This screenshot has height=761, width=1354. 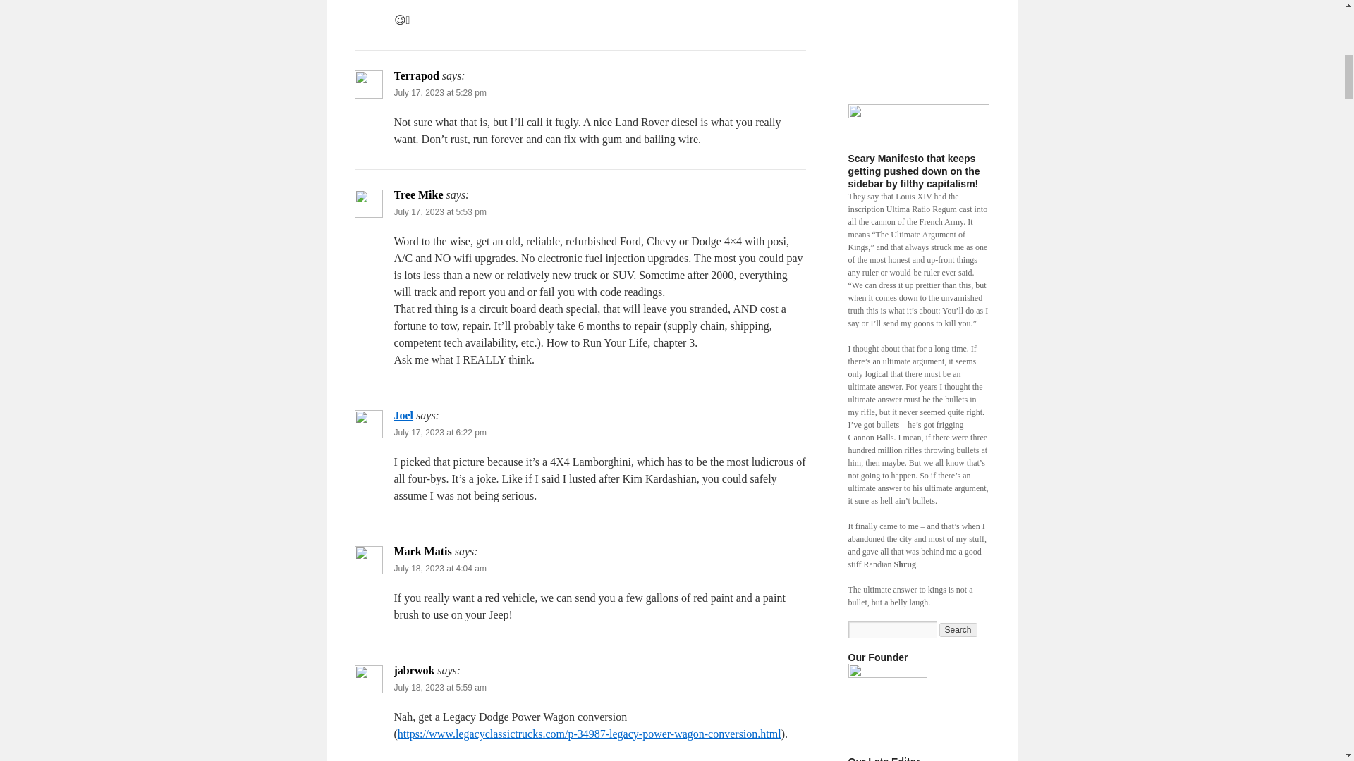 I want to click on Joel, so click(x=403, y=416).